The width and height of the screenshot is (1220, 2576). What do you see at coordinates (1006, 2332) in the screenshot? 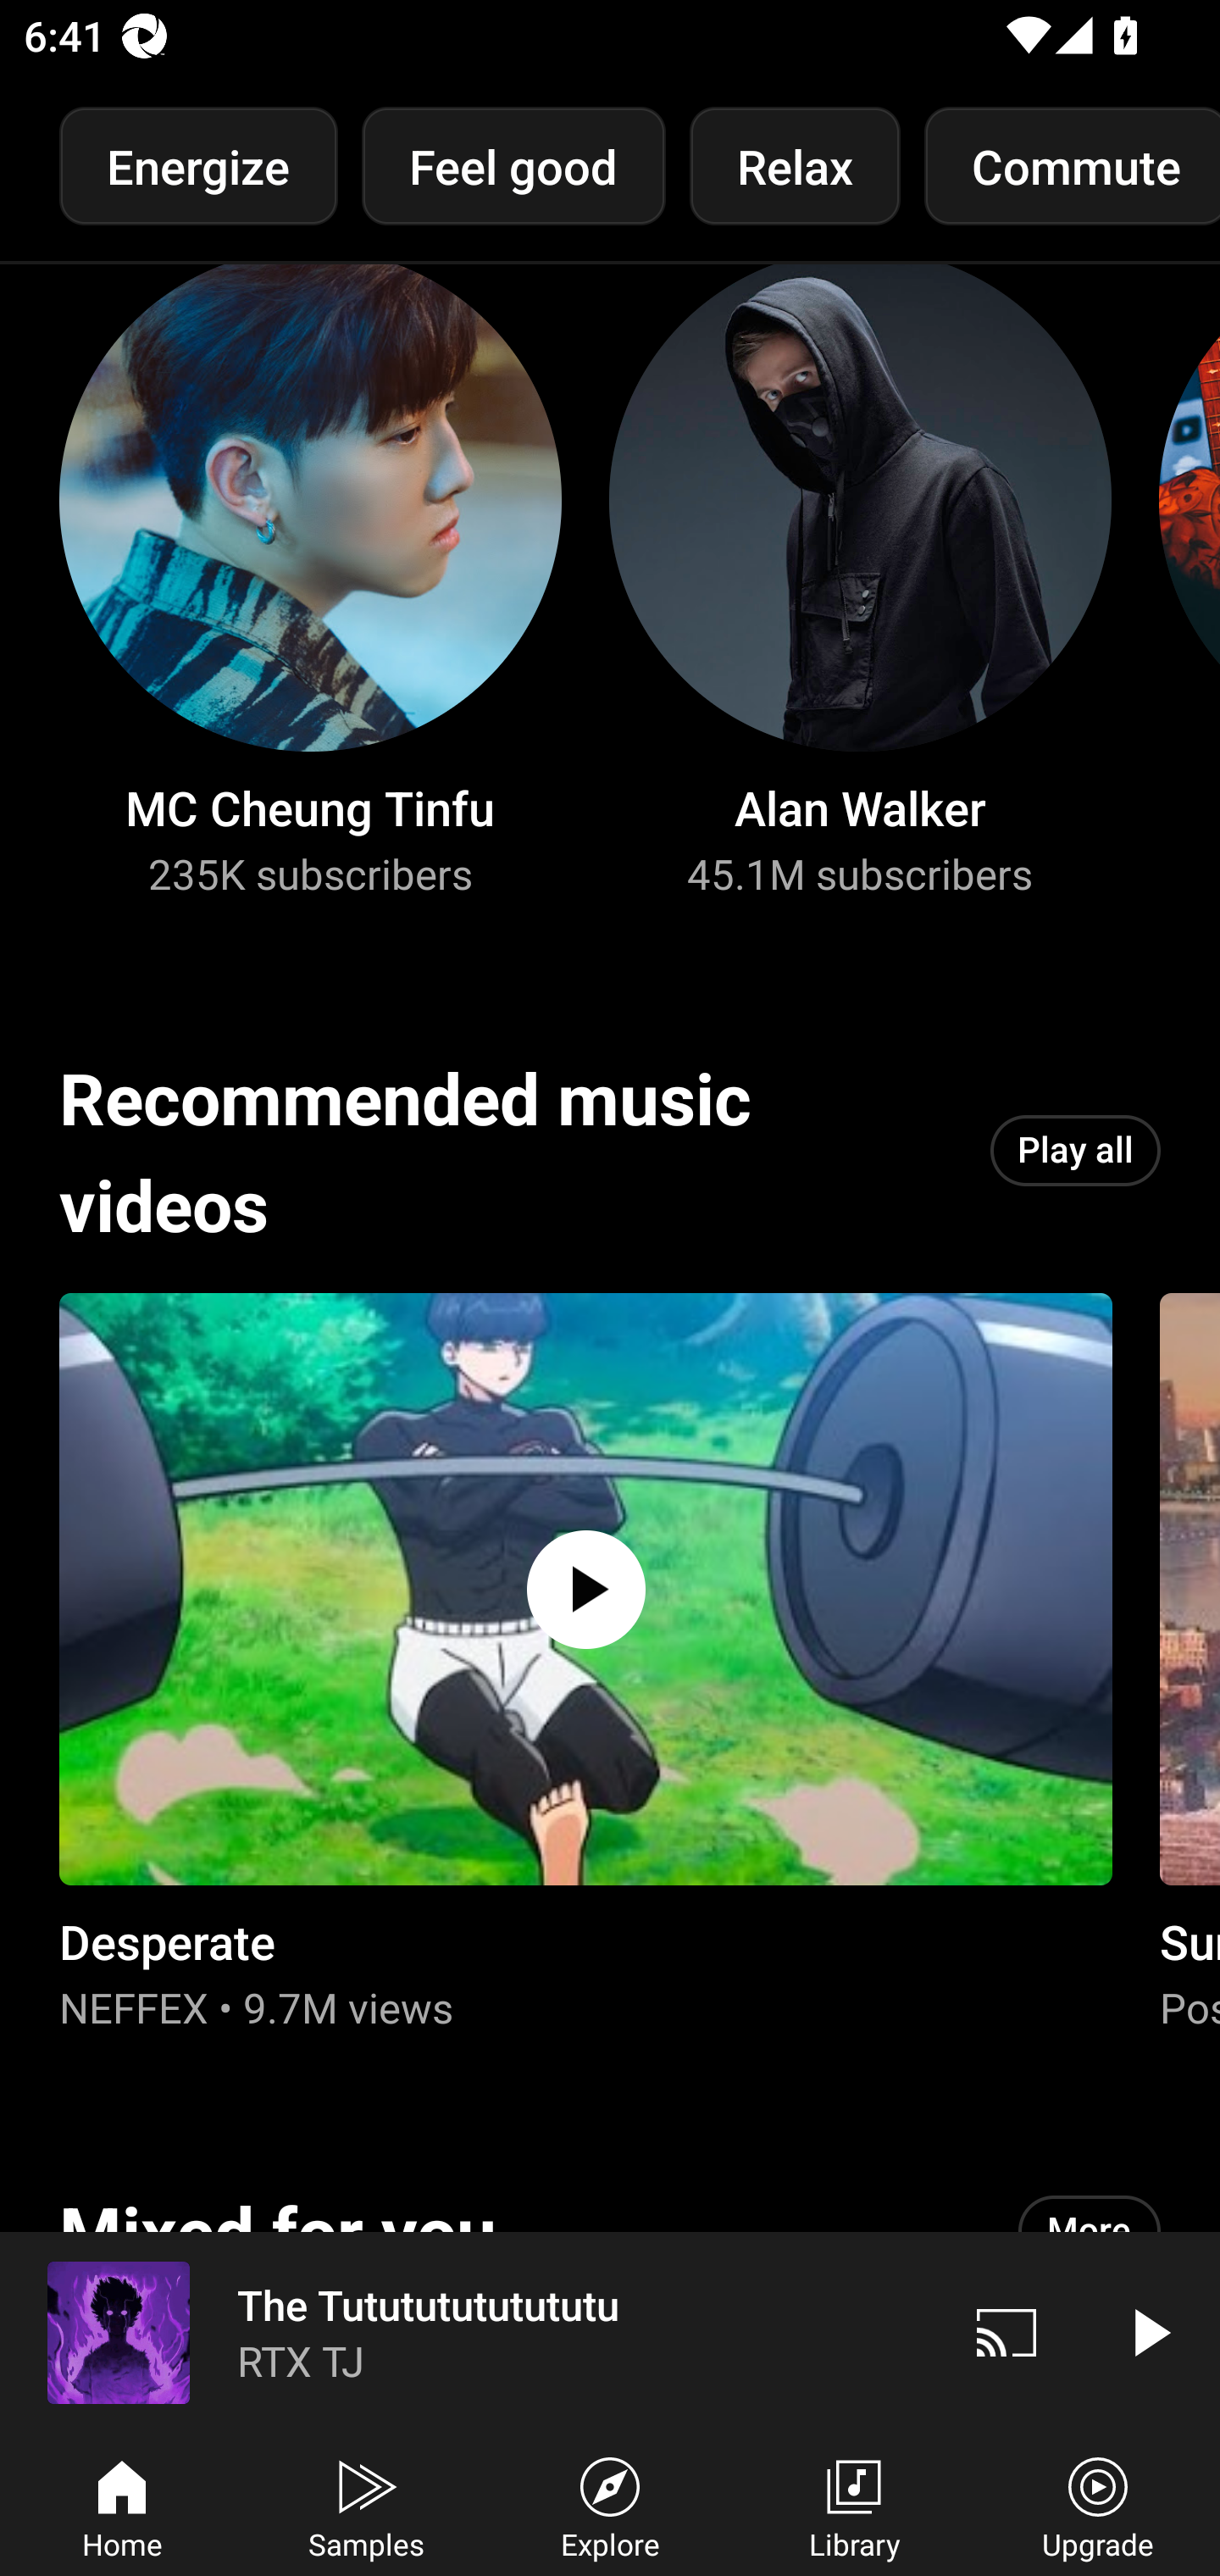
I see `Cast. Disconnected` at bounding box center [1006, 2332].